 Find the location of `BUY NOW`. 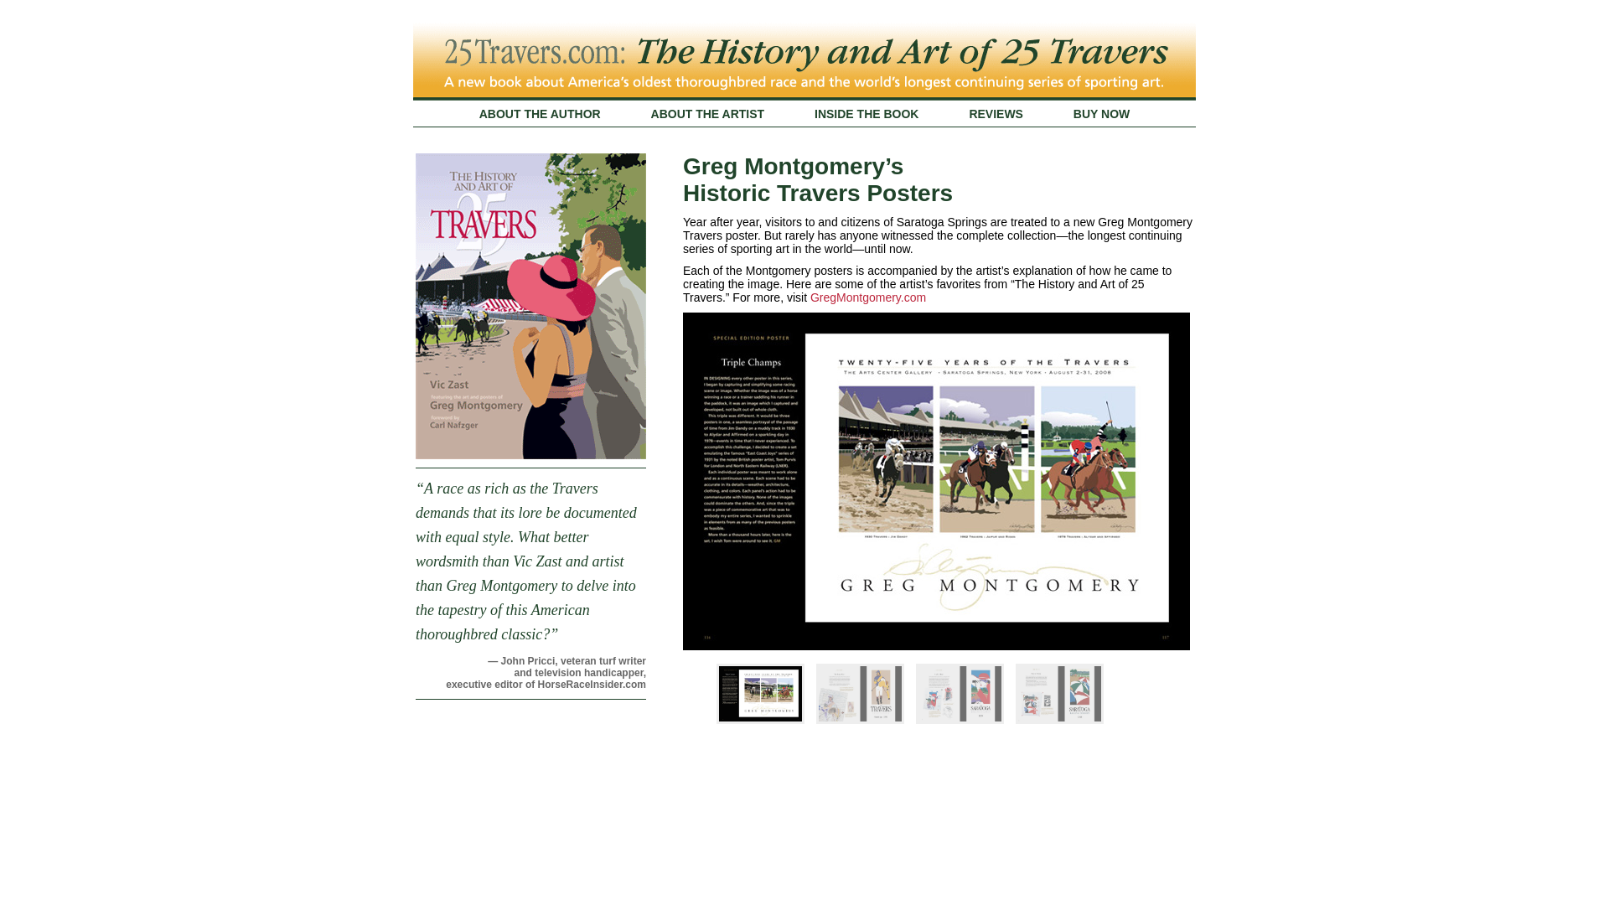

BUY NOW is located at coordinates (1101, 114).